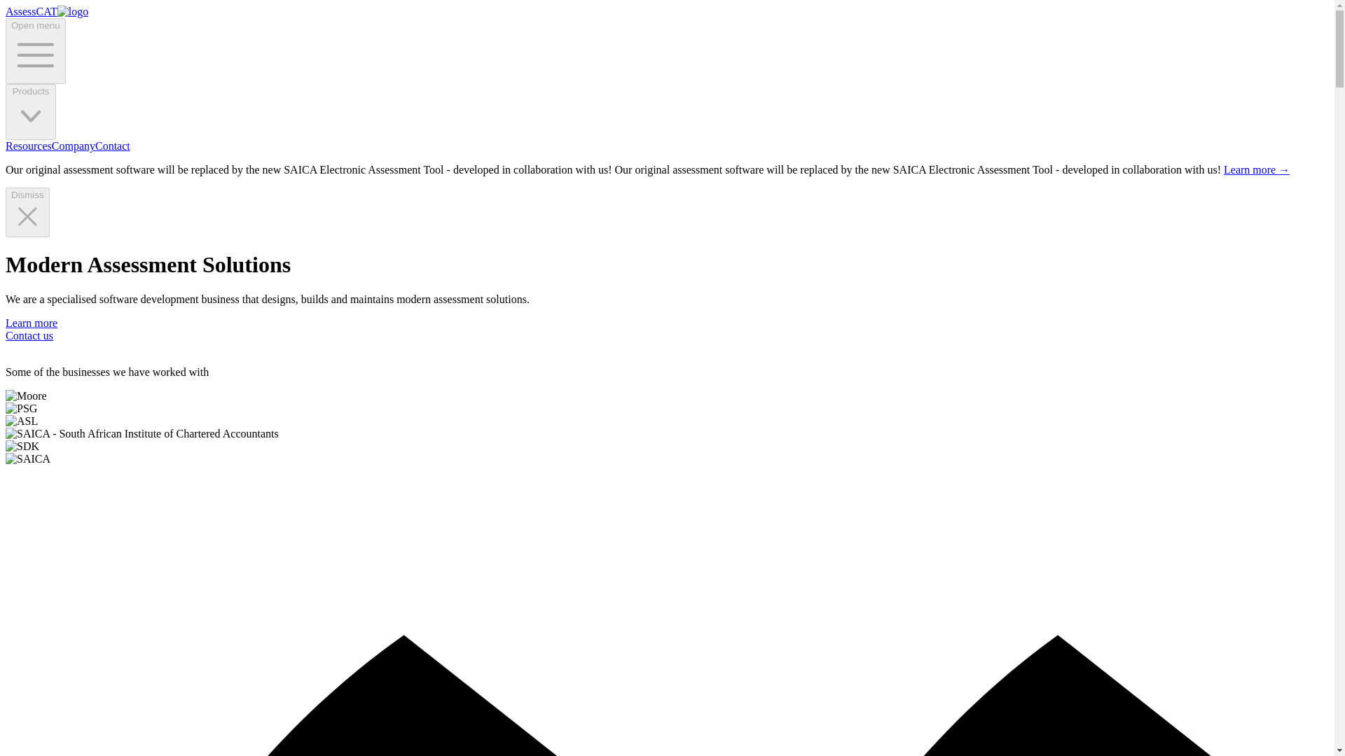  I want to click on Contact us, so click(29, 335).